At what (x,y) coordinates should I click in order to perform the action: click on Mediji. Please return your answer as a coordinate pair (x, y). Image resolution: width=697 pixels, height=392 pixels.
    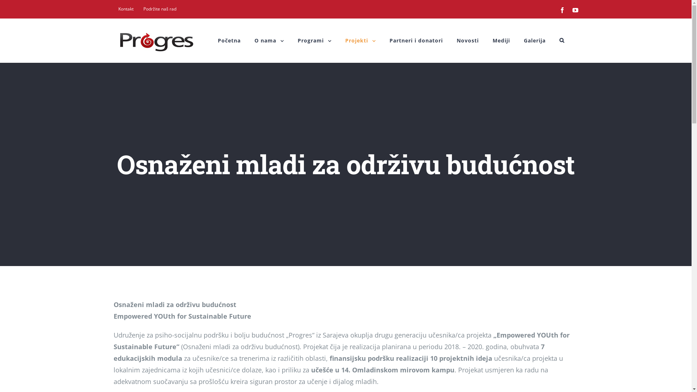
    Looking at the image, I should click on (501, 41).